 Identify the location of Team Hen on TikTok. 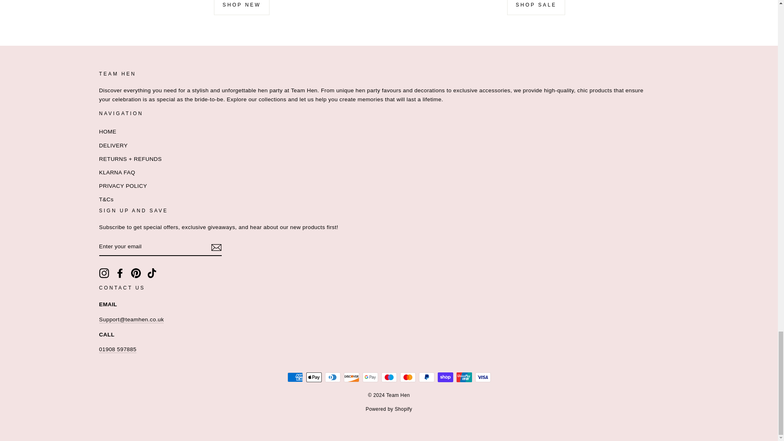
(152, 273).